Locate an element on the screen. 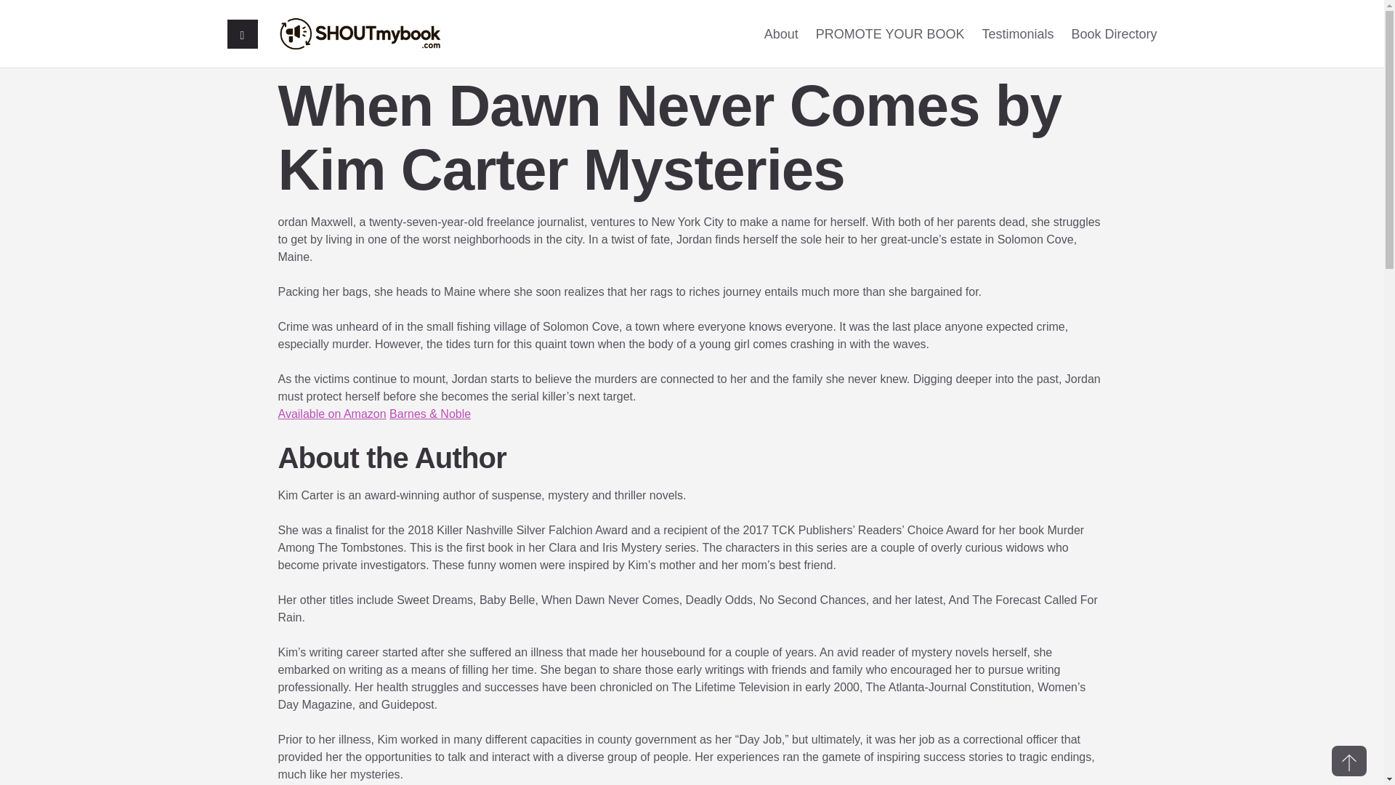 The image size is (1395, 785). Available on Amazon is located at coordinates (331, 413).